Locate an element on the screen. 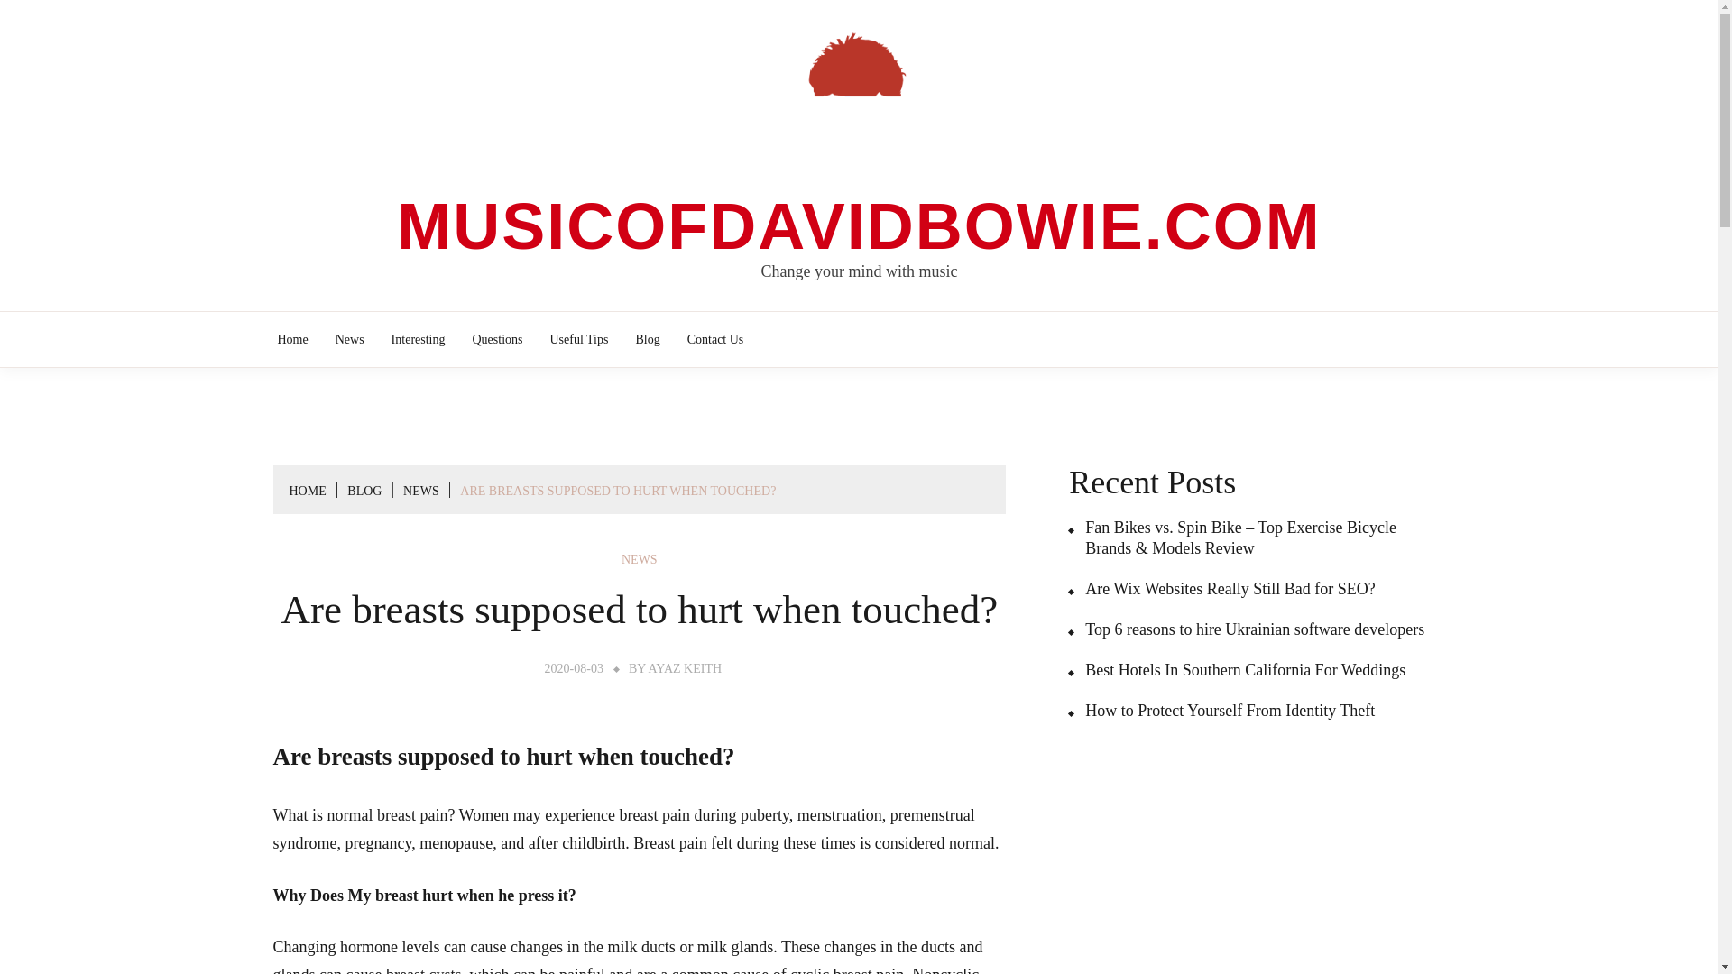 The width and height of the screenshot is (1732, 974). HOME is located at coordinates (307, 491).